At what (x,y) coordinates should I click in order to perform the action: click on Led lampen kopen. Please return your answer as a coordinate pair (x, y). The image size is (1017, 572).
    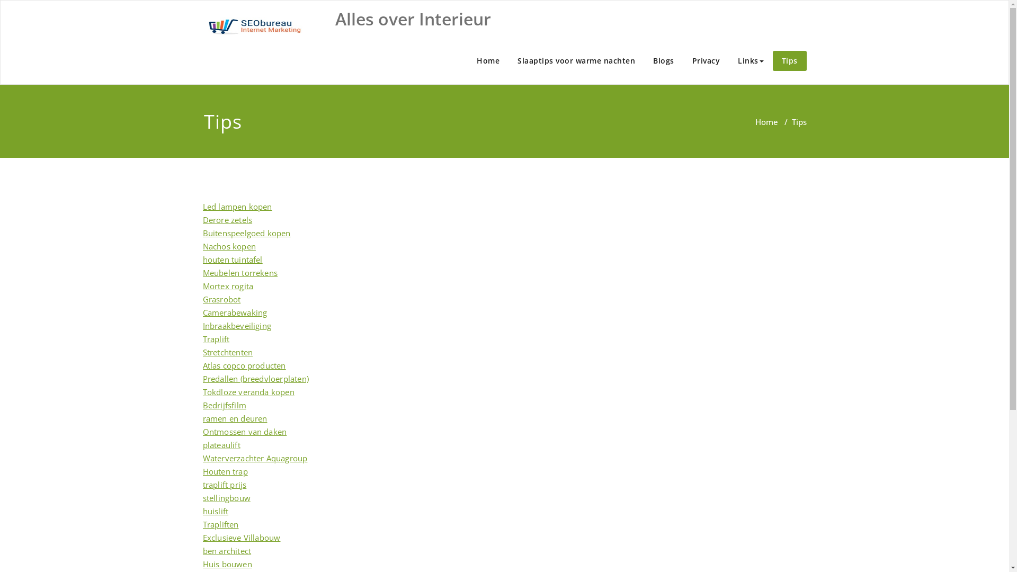
    Looking at the image, I should click on (237, 207).